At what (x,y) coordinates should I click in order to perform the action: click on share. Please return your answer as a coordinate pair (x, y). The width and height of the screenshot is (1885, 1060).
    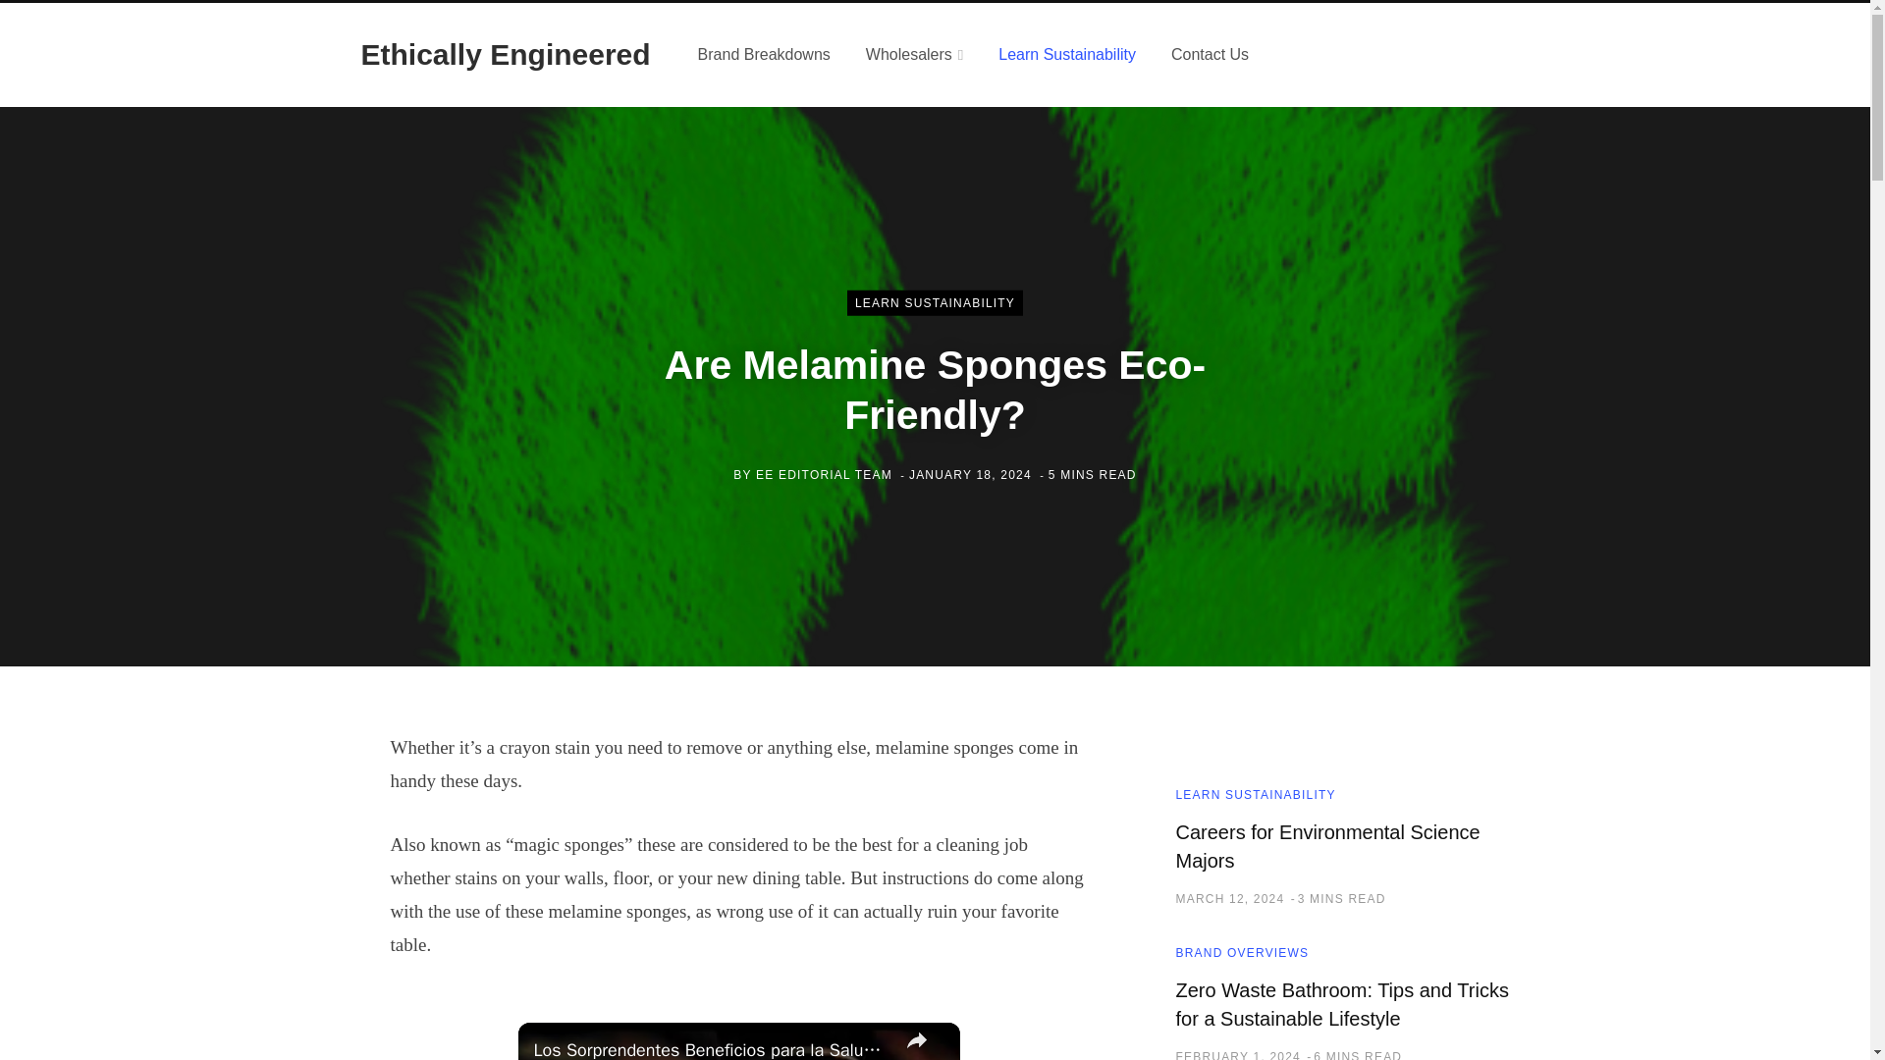
    Looking at the image, I should click on (917, 1041).